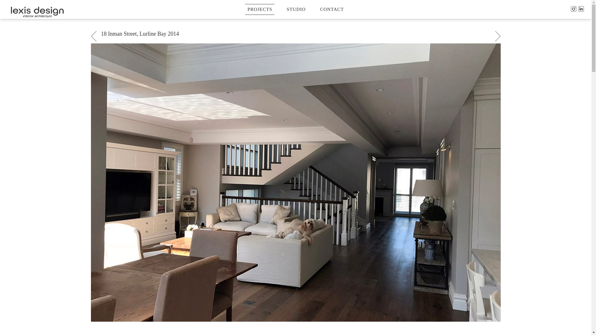  I want to click on PROJECTS, so click(260, 9).